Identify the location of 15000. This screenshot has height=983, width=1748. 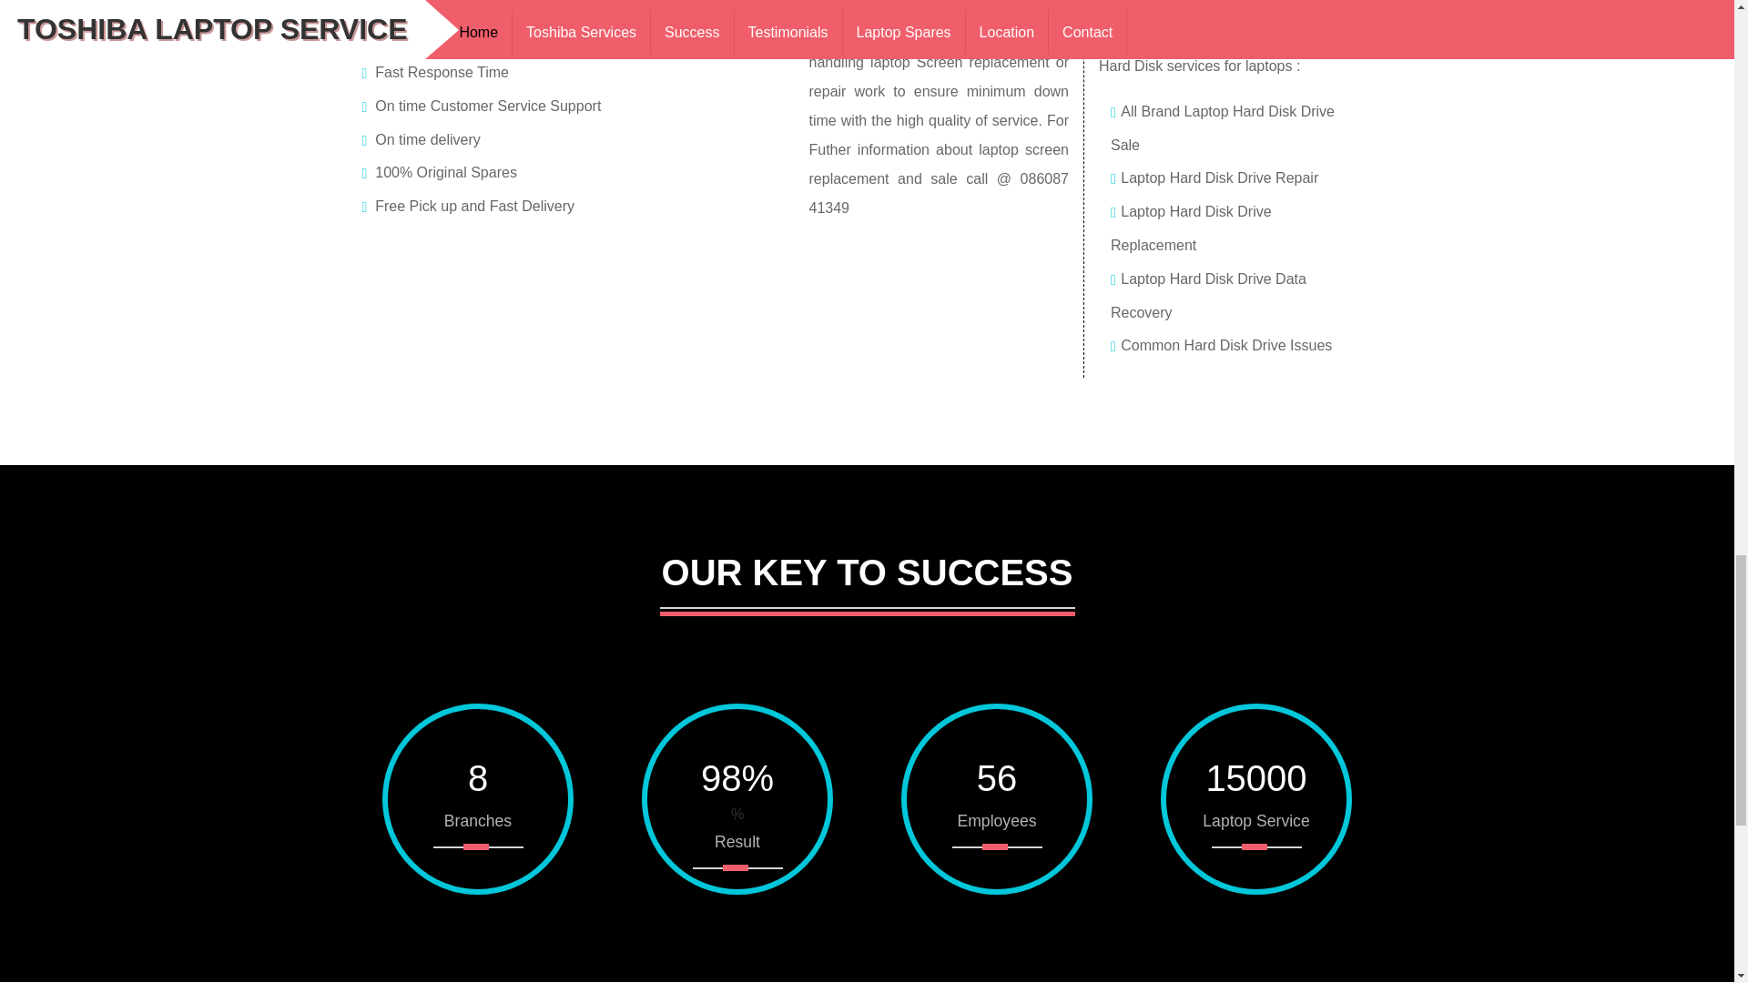
(1255, 779).